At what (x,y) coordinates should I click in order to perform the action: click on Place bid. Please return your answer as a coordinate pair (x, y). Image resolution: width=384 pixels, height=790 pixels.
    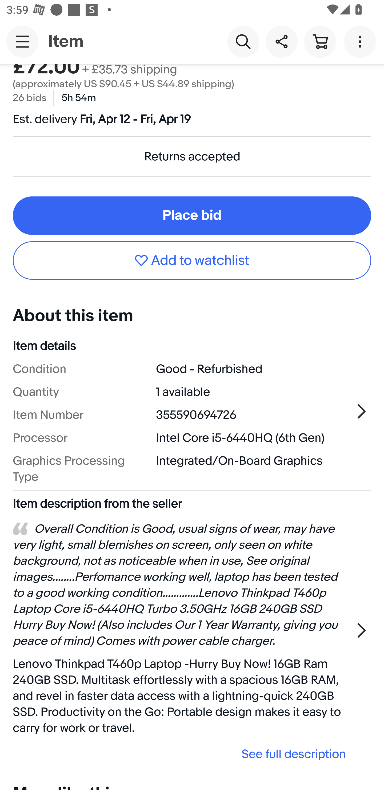
    Looking at the image, I should click on (192, 216).